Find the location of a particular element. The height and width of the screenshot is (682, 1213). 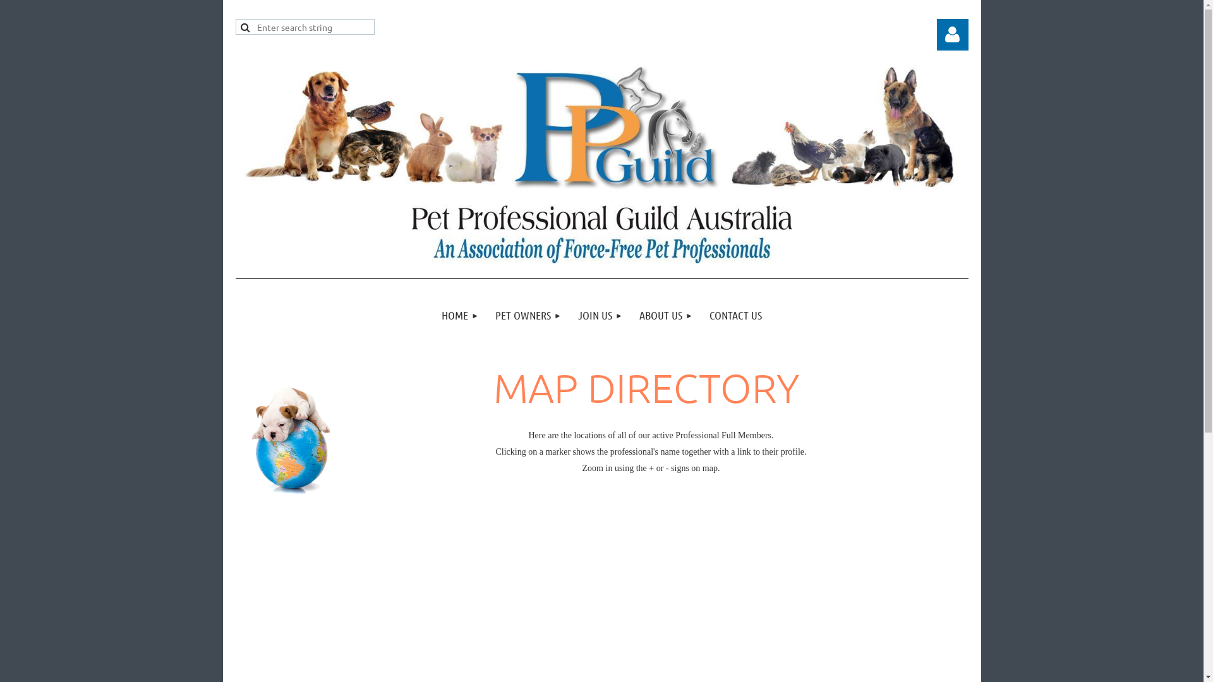

ABOUT US is located at coordinates (666, 316).